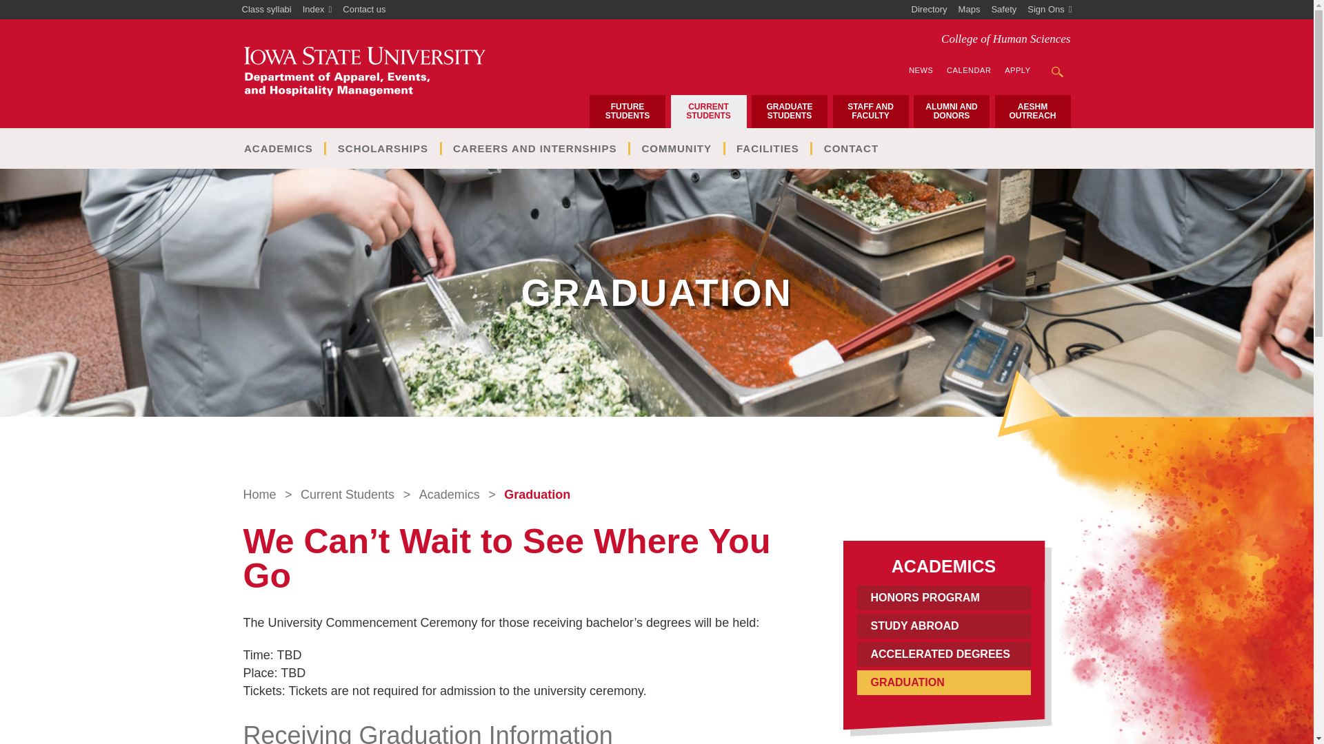 This screenshot has height=744, width=1324. What do you see at coordinates (930, 10) in the screenshot?
I see `Directory` at bounding box center [930, 10].